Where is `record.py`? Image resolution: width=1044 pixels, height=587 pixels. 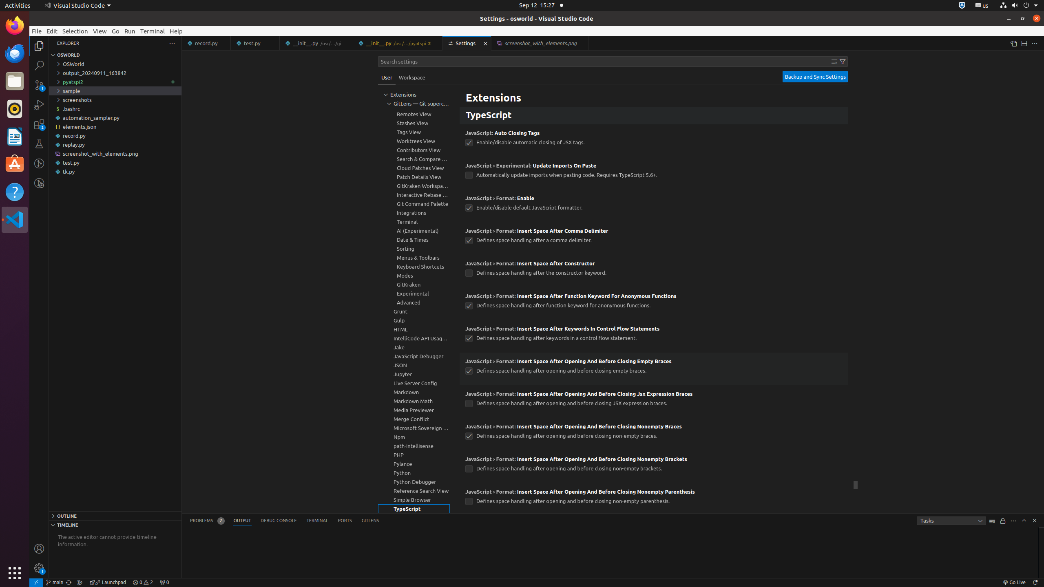
record.py is located at coordinates (206, 43).